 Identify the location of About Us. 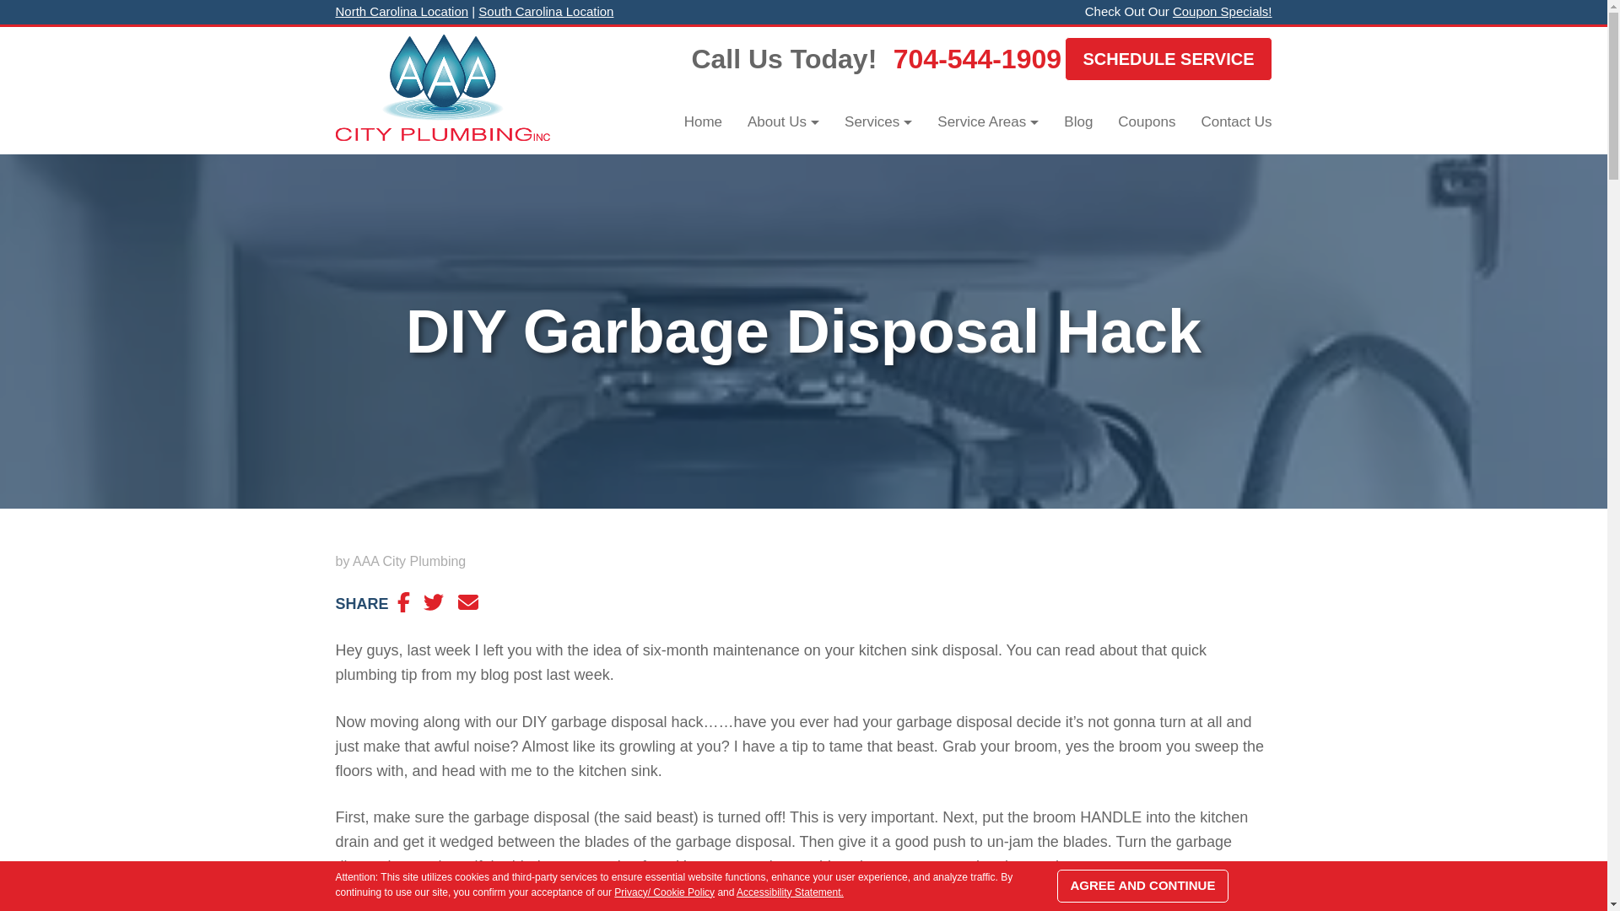
(783, 121).